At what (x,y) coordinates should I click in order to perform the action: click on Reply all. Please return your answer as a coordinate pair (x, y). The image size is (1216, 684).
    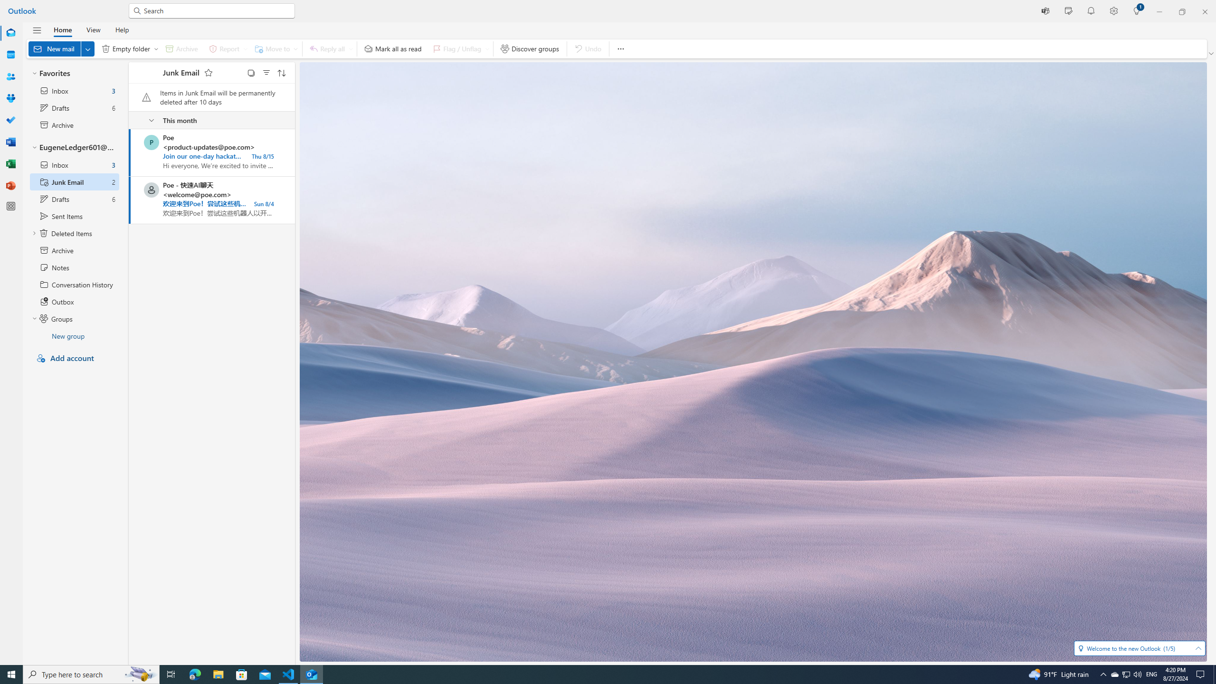
    Looking at the image, I should click on (330, 48).